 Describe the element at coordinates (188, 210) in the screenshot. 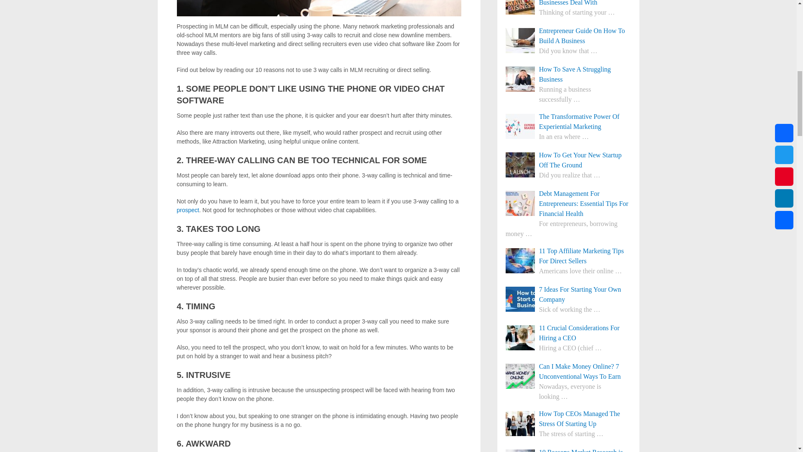

I see `prospect` at that location.